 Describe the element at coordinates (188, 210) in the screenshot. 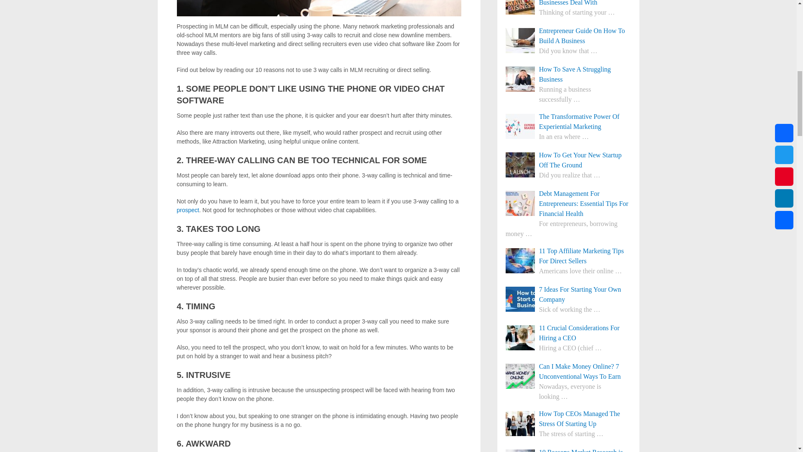

I see `prospect` at that location.